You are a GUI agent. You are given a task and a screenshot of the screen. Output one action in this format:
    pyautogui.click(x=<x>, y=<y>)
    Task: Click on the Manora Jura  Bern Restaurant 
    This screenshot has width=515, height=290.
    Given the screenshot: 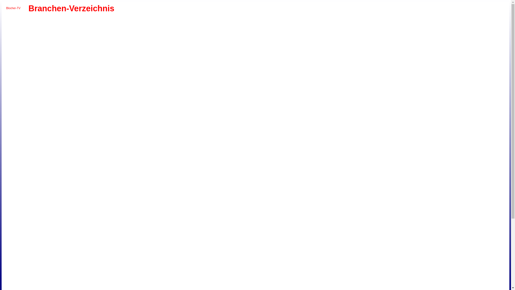 What is the action you would take?
    pyautogui.click(x=131, y=59)
    